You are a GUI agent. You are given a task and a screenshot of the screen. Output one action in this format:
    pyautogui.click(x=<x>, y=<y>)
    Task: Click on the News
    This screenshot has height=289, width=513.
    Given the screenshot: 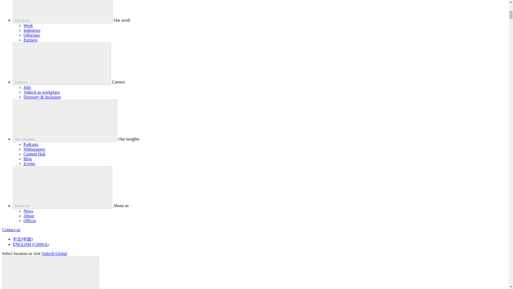 What is the action you would take?
    pyautogui.click(x=28, y=211)
    